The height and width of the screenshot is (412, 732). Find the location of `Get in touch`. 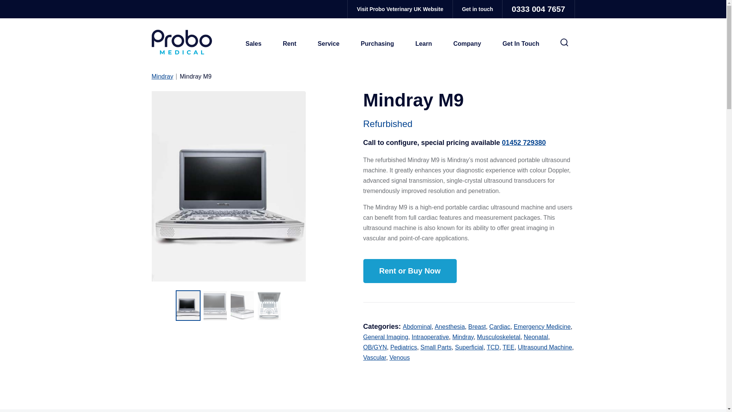

Get in touch is located at coordinates (477, 9).